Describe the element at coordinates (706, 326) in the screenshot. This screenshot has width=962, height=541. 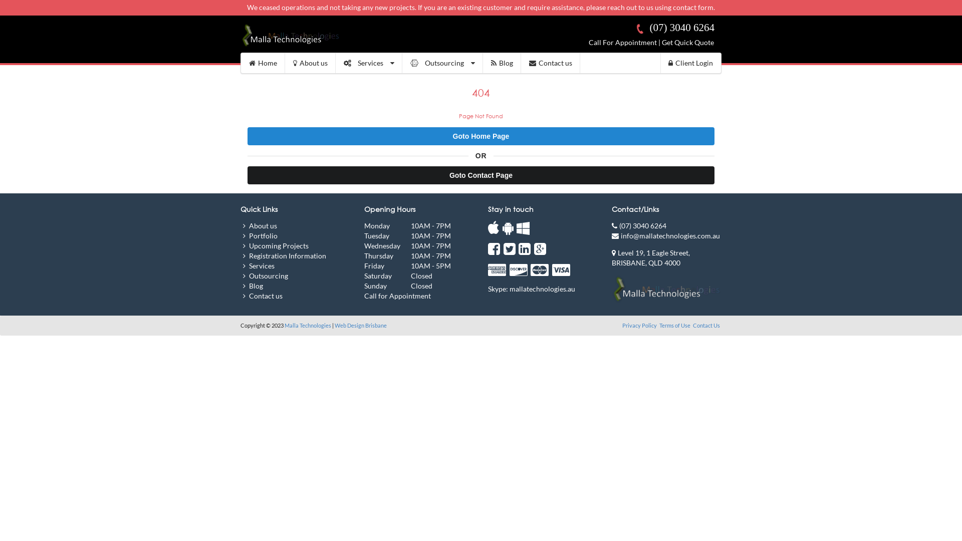
I see `Contact Us` at that location.